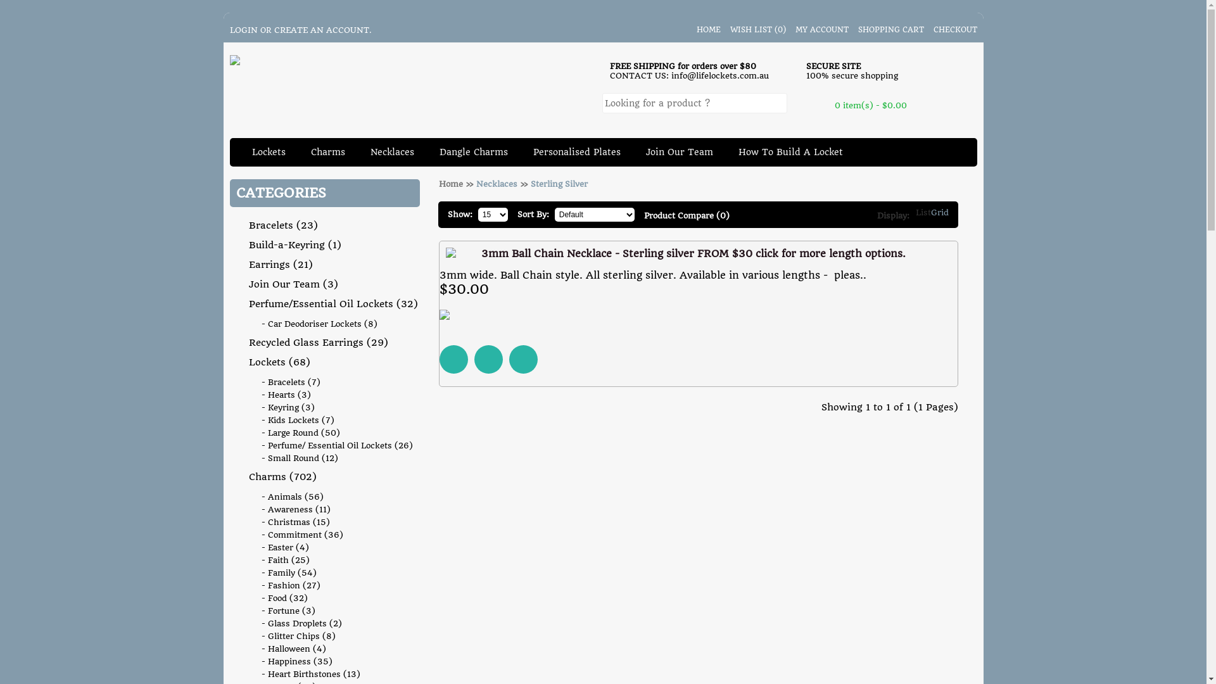  What do you see at coordinates (338, 497) in the screenshot?
I see `- Animals (56)` at bounding box center [338, 497].